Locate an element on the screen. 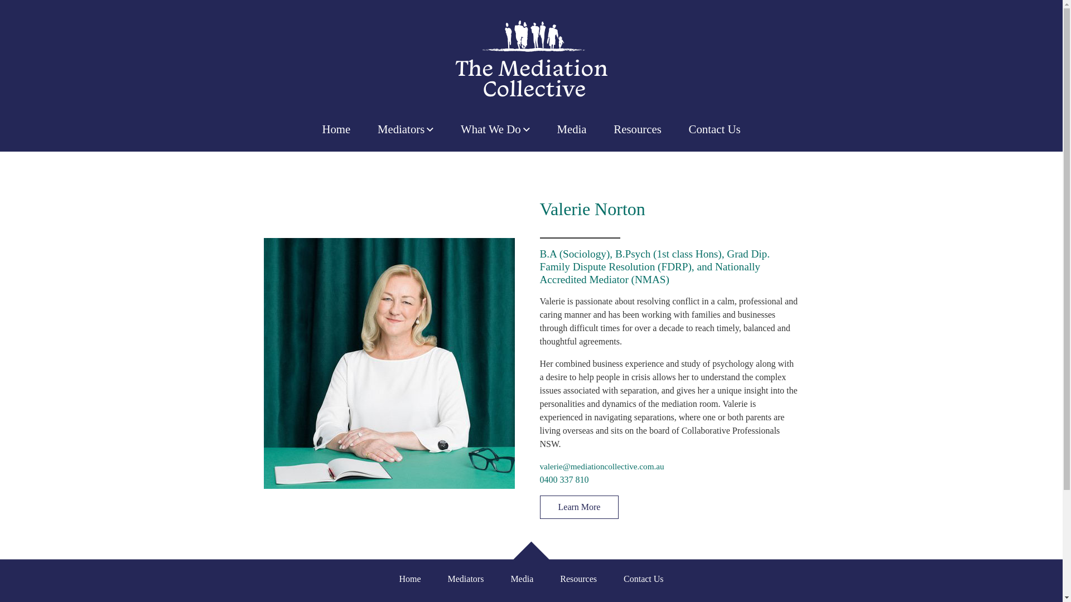  0400 337 810 is located at coordinates (565, 479).